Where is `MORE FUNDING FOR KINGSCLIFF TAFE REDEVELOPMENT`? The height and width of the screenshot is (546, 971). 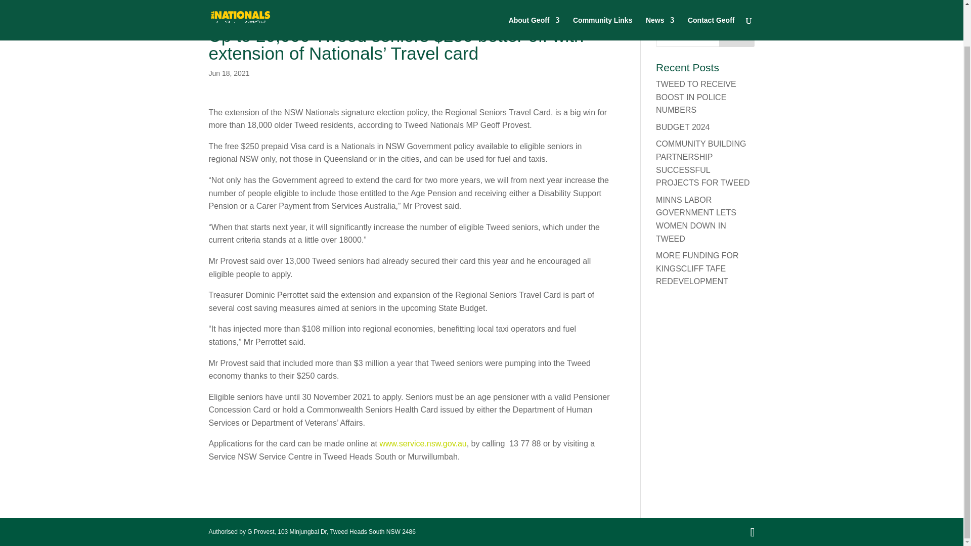
MORE FUNDING FOR KINGSCLIFF TAFE REDEVELOPMENT is located at coordinates (697, 268).